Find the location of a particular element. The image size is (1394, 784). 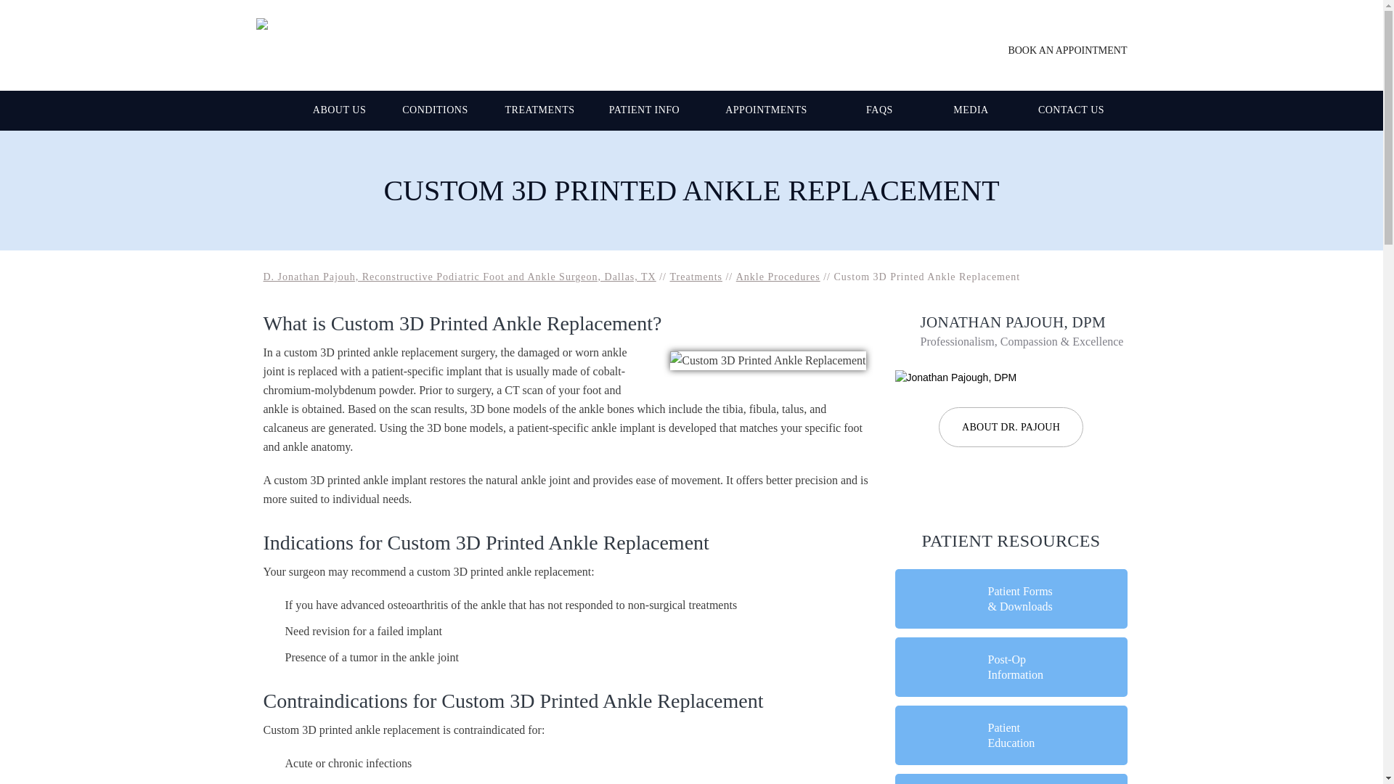

APPOINTMENTS is located at coordinates (767, 110).